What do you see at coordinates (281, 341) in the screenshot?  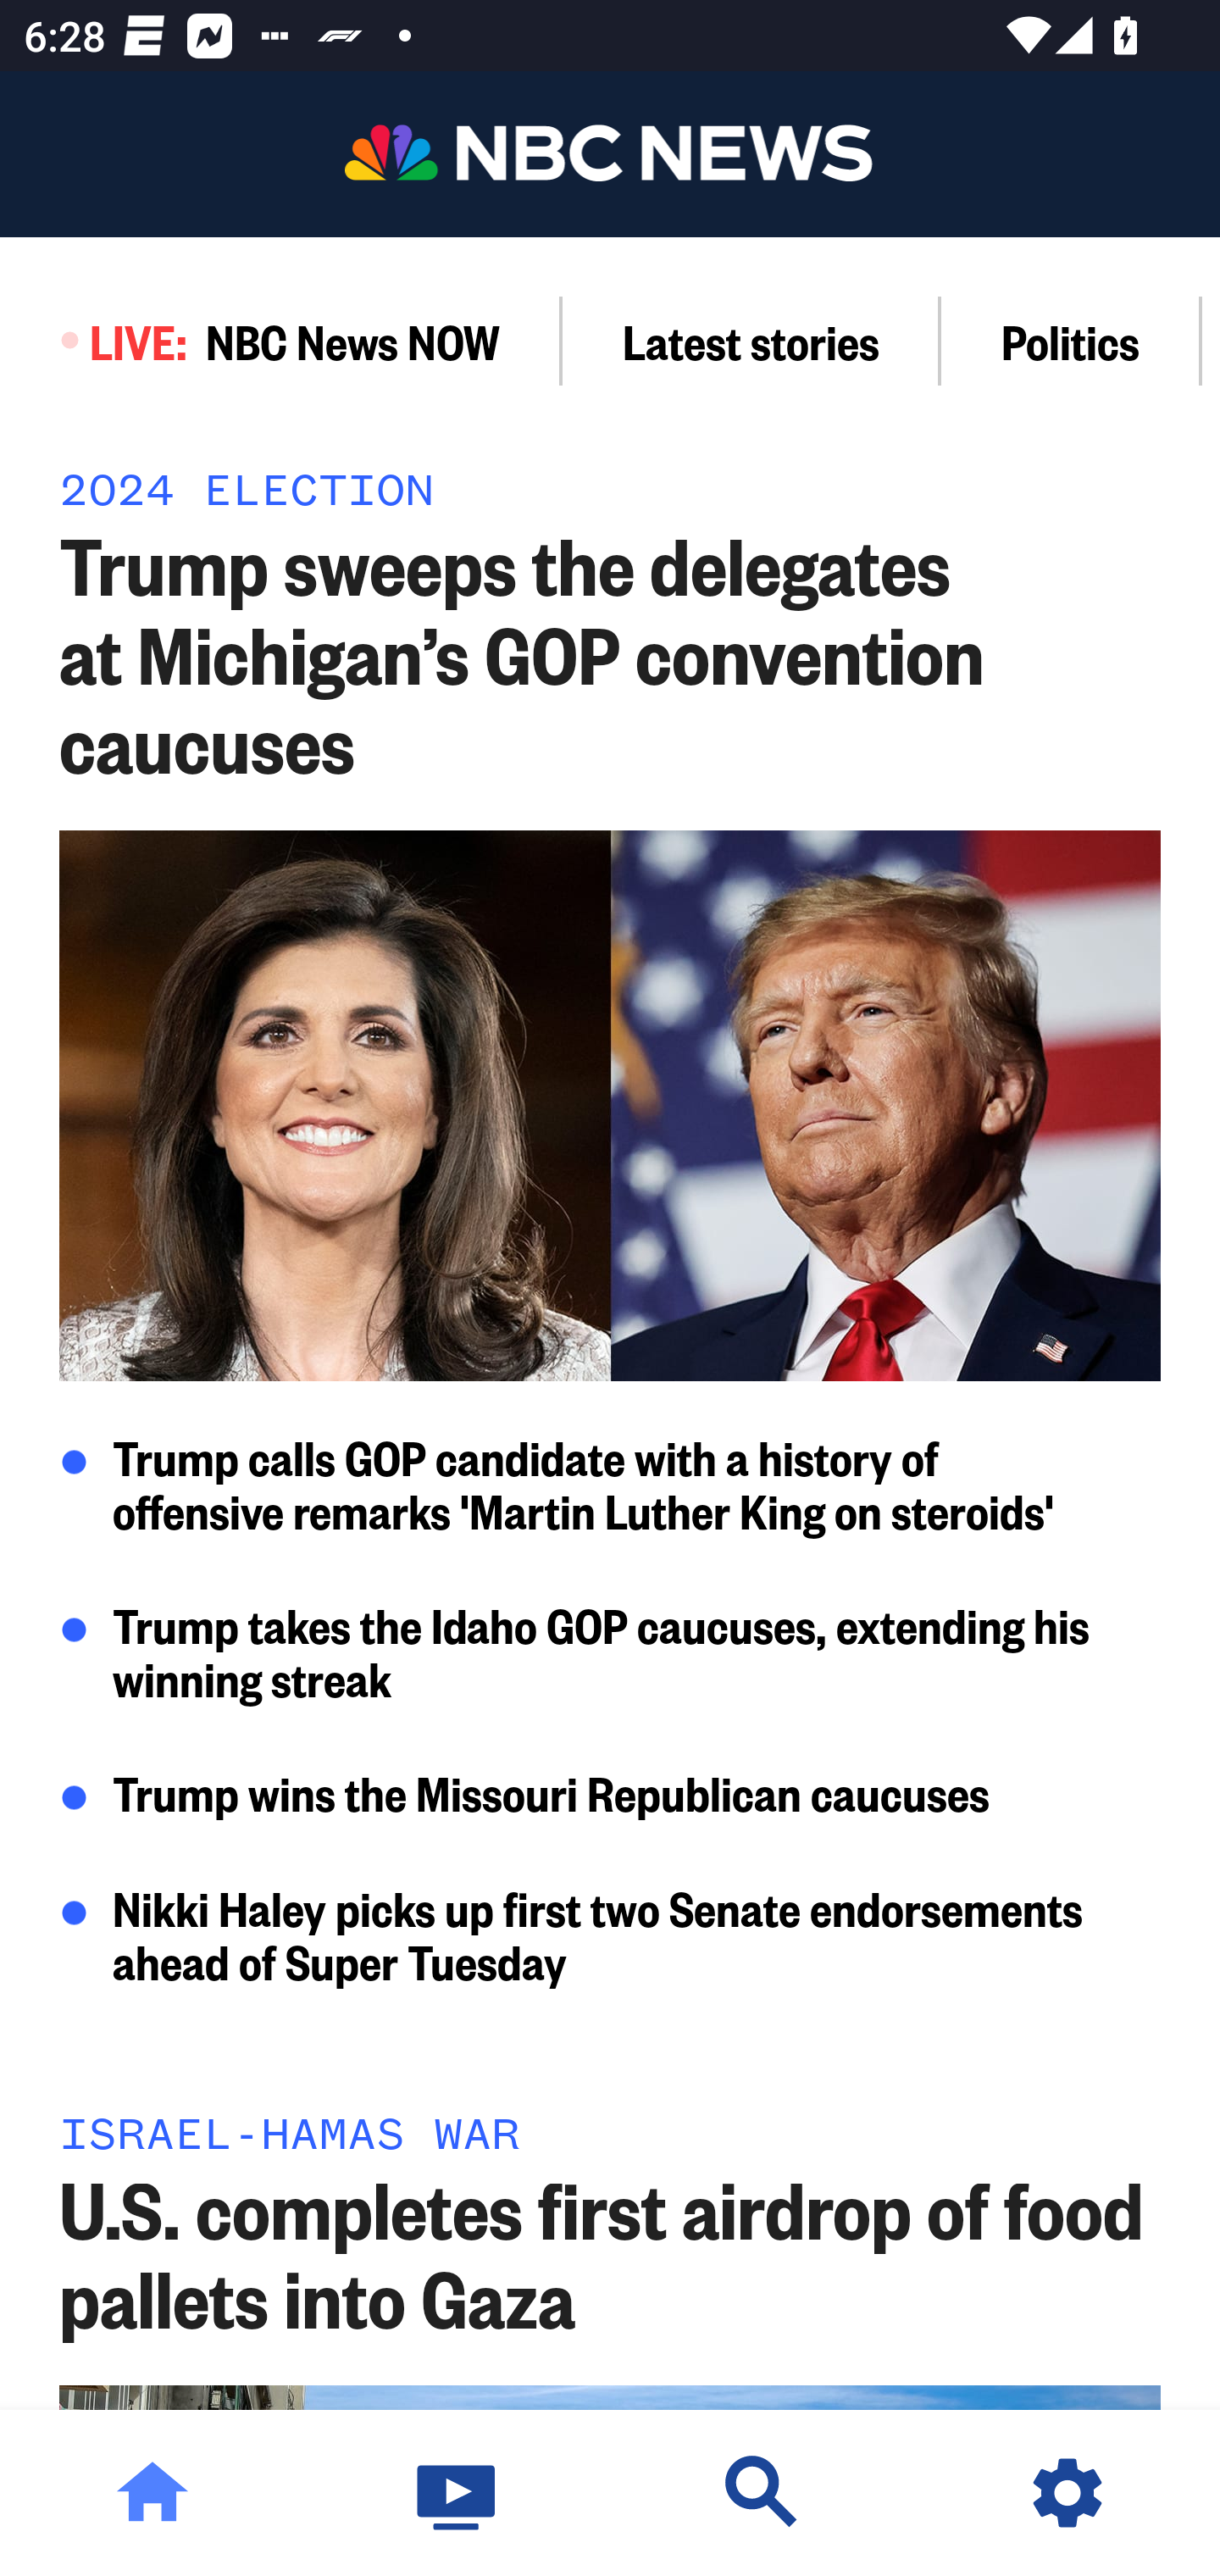 I see `LIVE:  NBC News NOW` at bounding box center [281, 341].